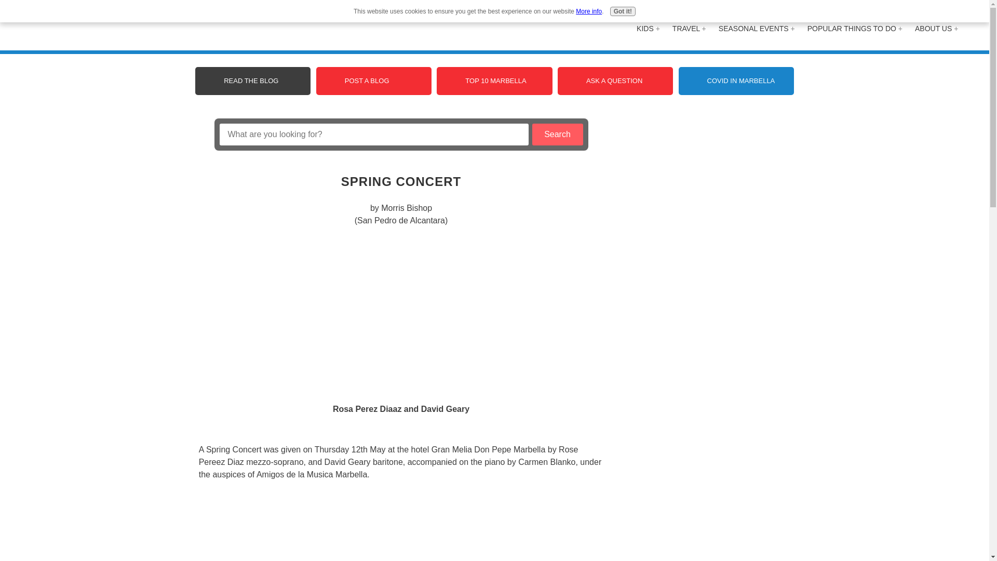  What do you see at coordinates (557, 134) in the screenshot?
I see `Search` at bounding box center [557, 134].